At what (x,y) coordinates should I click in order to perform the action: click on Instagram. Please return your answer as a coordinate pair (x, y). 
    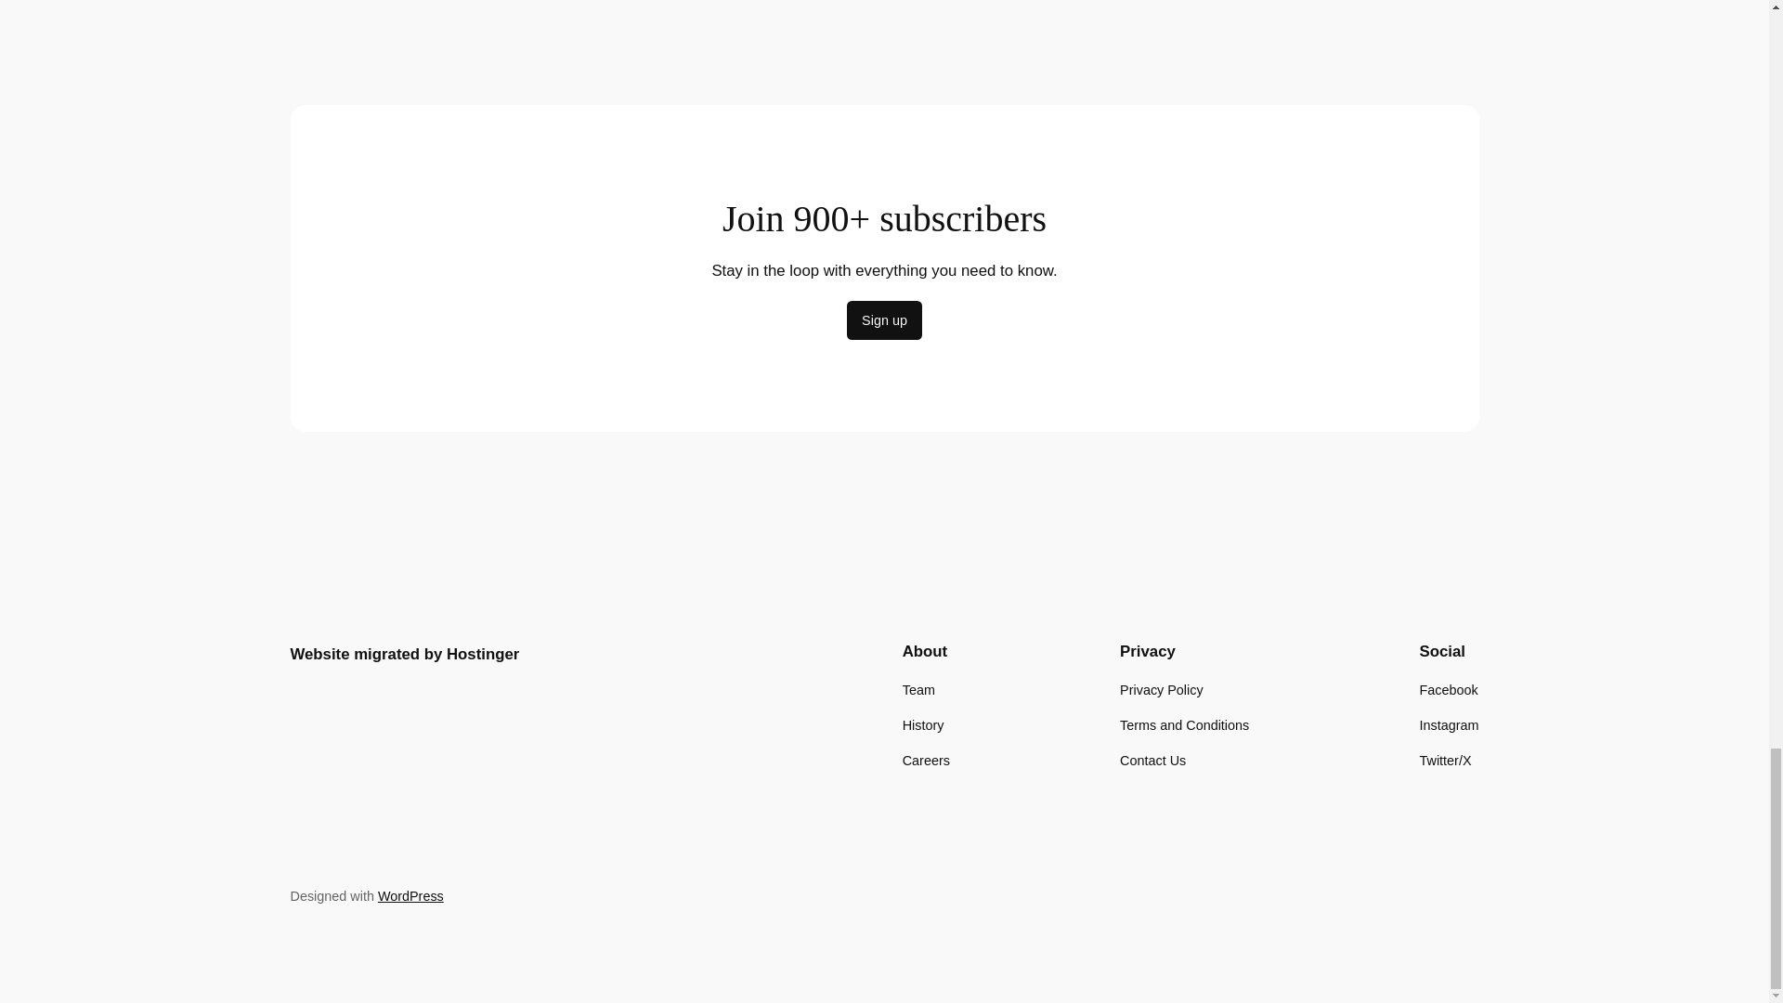
    Looking at the image, I should click on (1449, 724).